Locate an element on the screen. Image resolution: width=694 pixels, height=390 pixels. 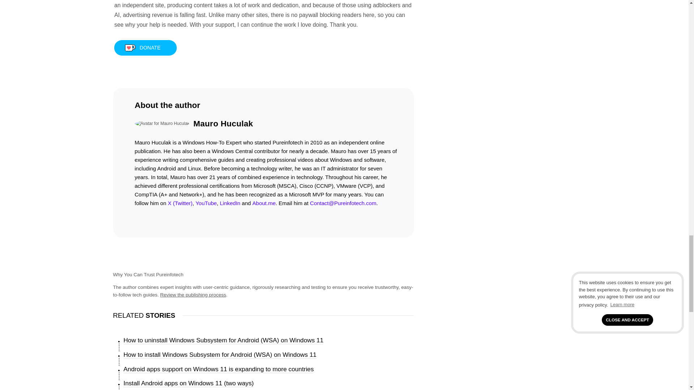
About.me is located at coordinates (264, 203).